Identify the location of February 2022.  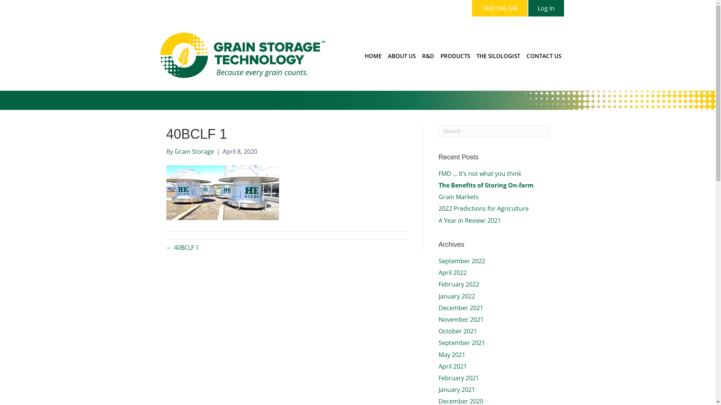
(459, 284).